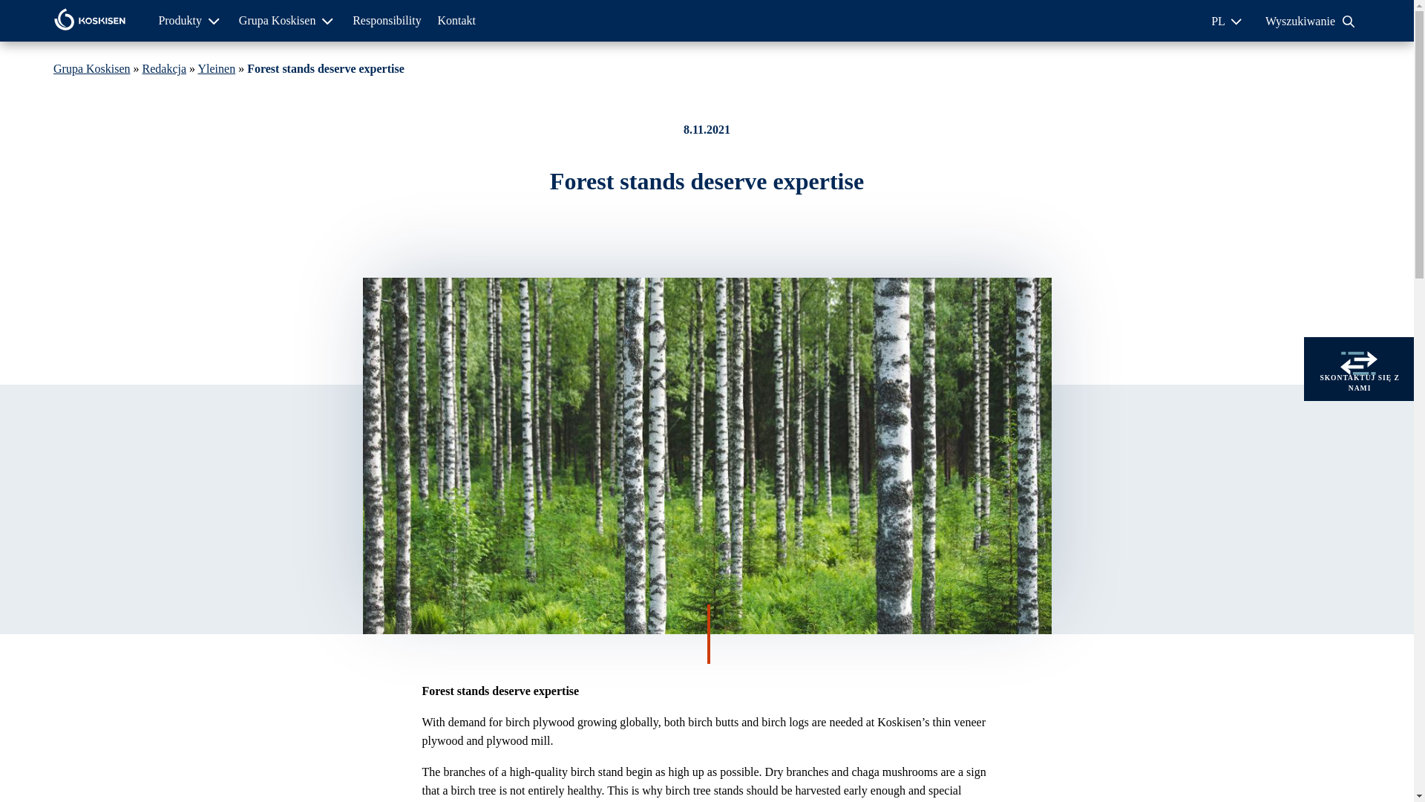  What do you see at coordinates (386, 20) in the screenshot?
I see `Responsibility` at bounding box center [386, 20].